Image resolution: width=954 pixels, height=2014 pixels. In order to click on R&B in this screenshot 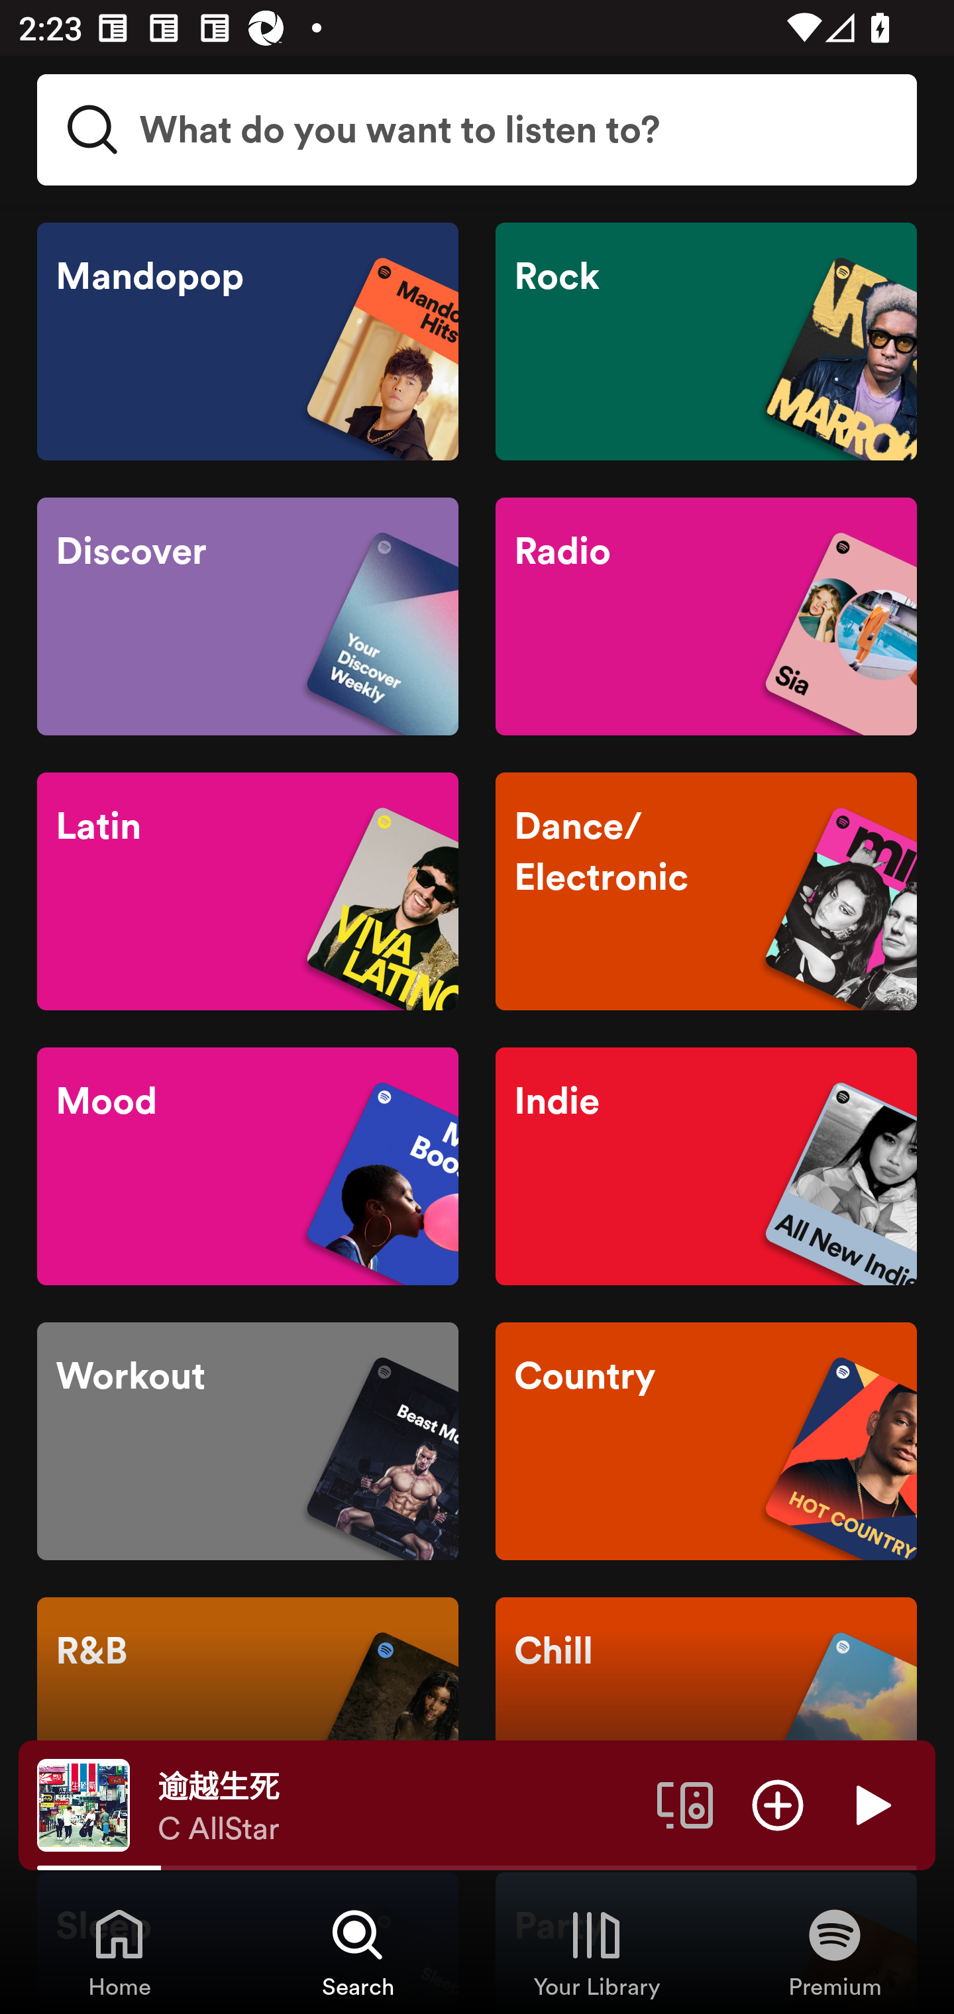, I will do `click(248, 1716)`.